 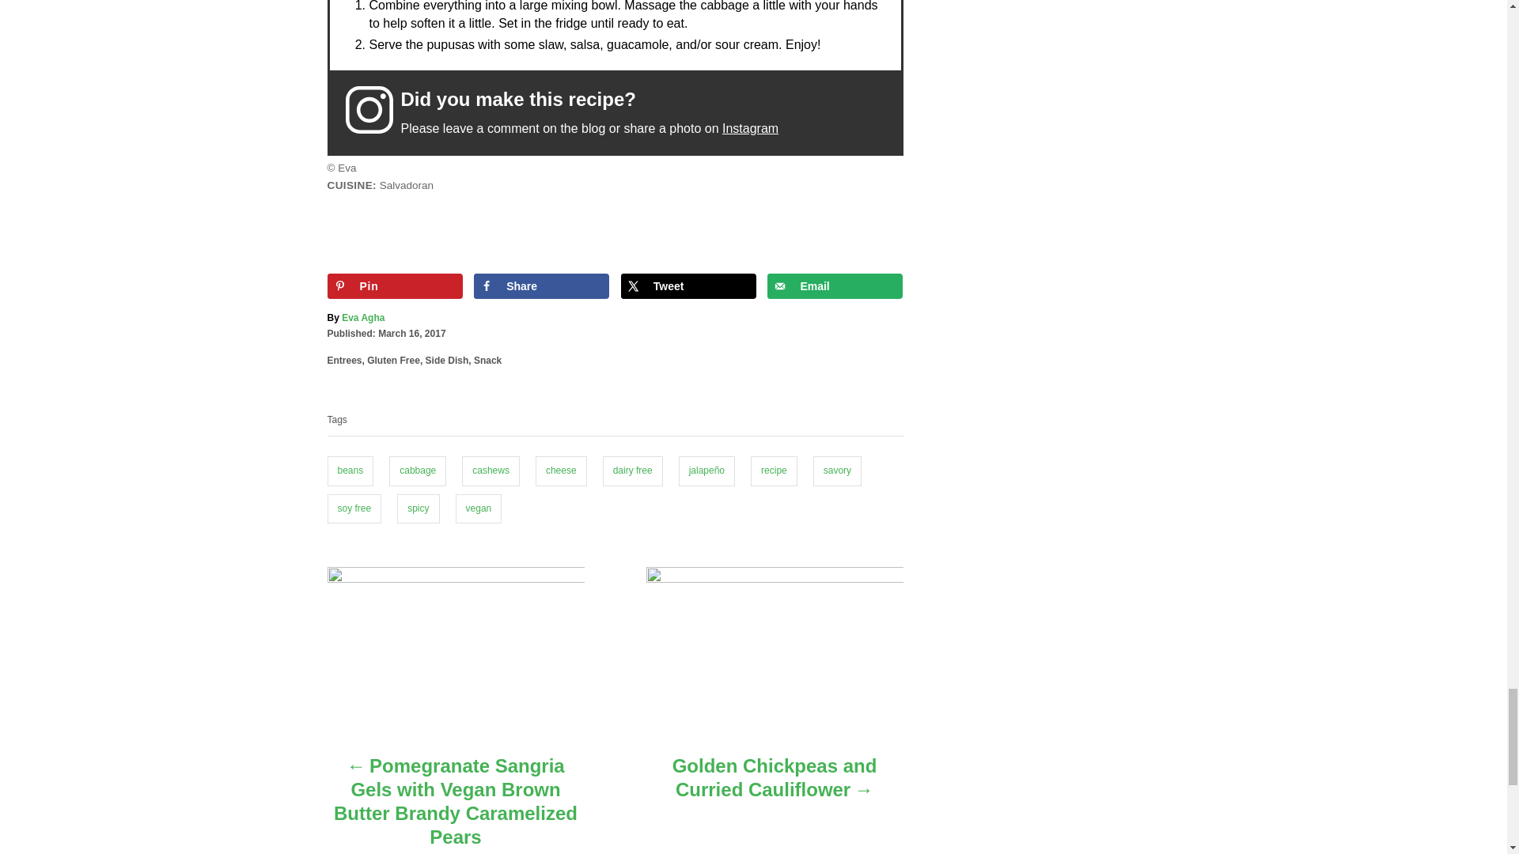 What do you see at coordinates (834, 286) in the screenshot?
I see `Email` at bounding box center [834, 286].